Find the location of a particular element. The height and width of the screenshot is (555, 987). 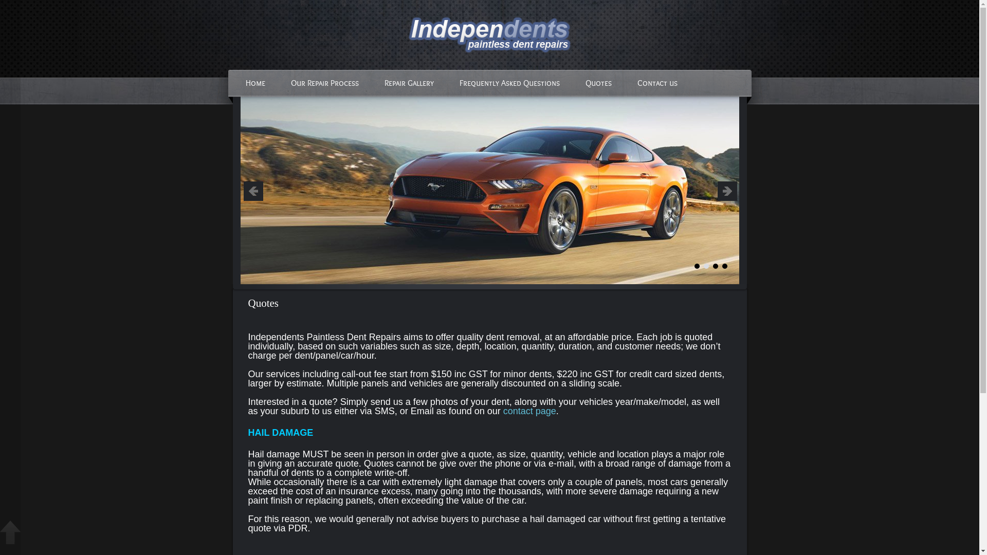

Quotes is located at coordinates (598, 83).